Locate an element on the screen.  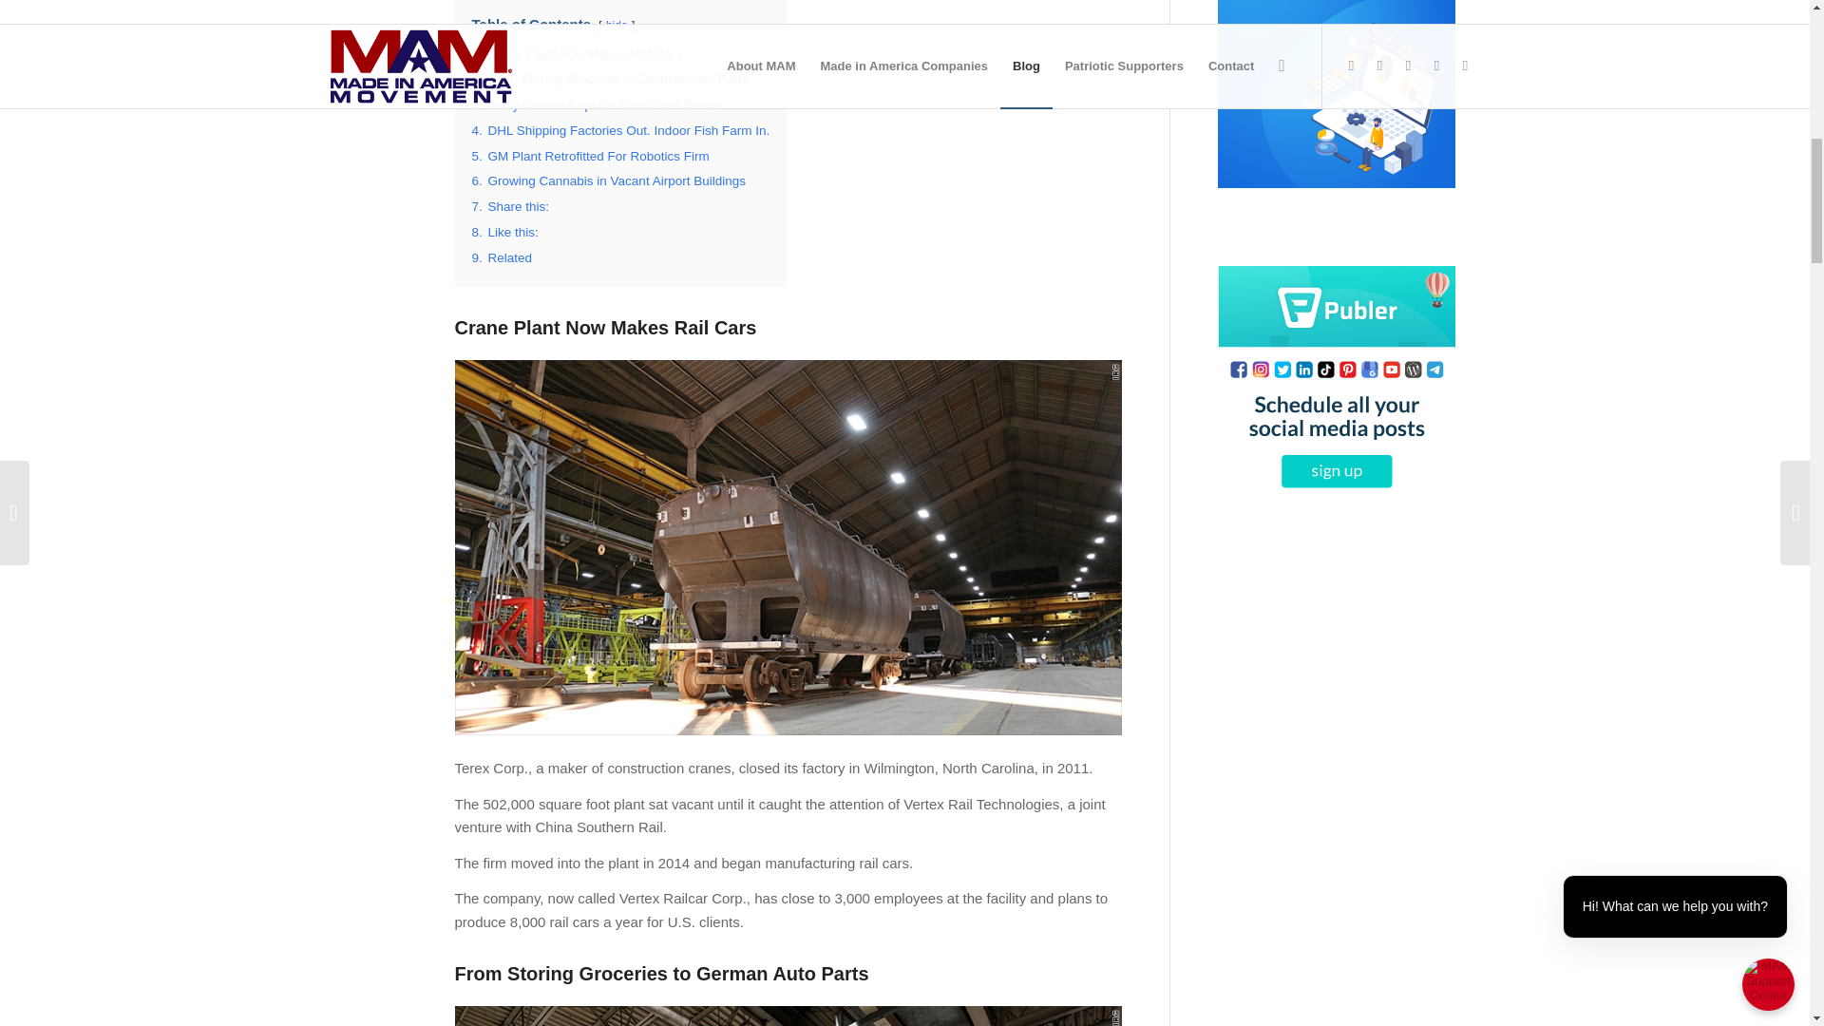
5. GM Plant Retrofitted For Robotics Firm is located at coordinates (589, 156).